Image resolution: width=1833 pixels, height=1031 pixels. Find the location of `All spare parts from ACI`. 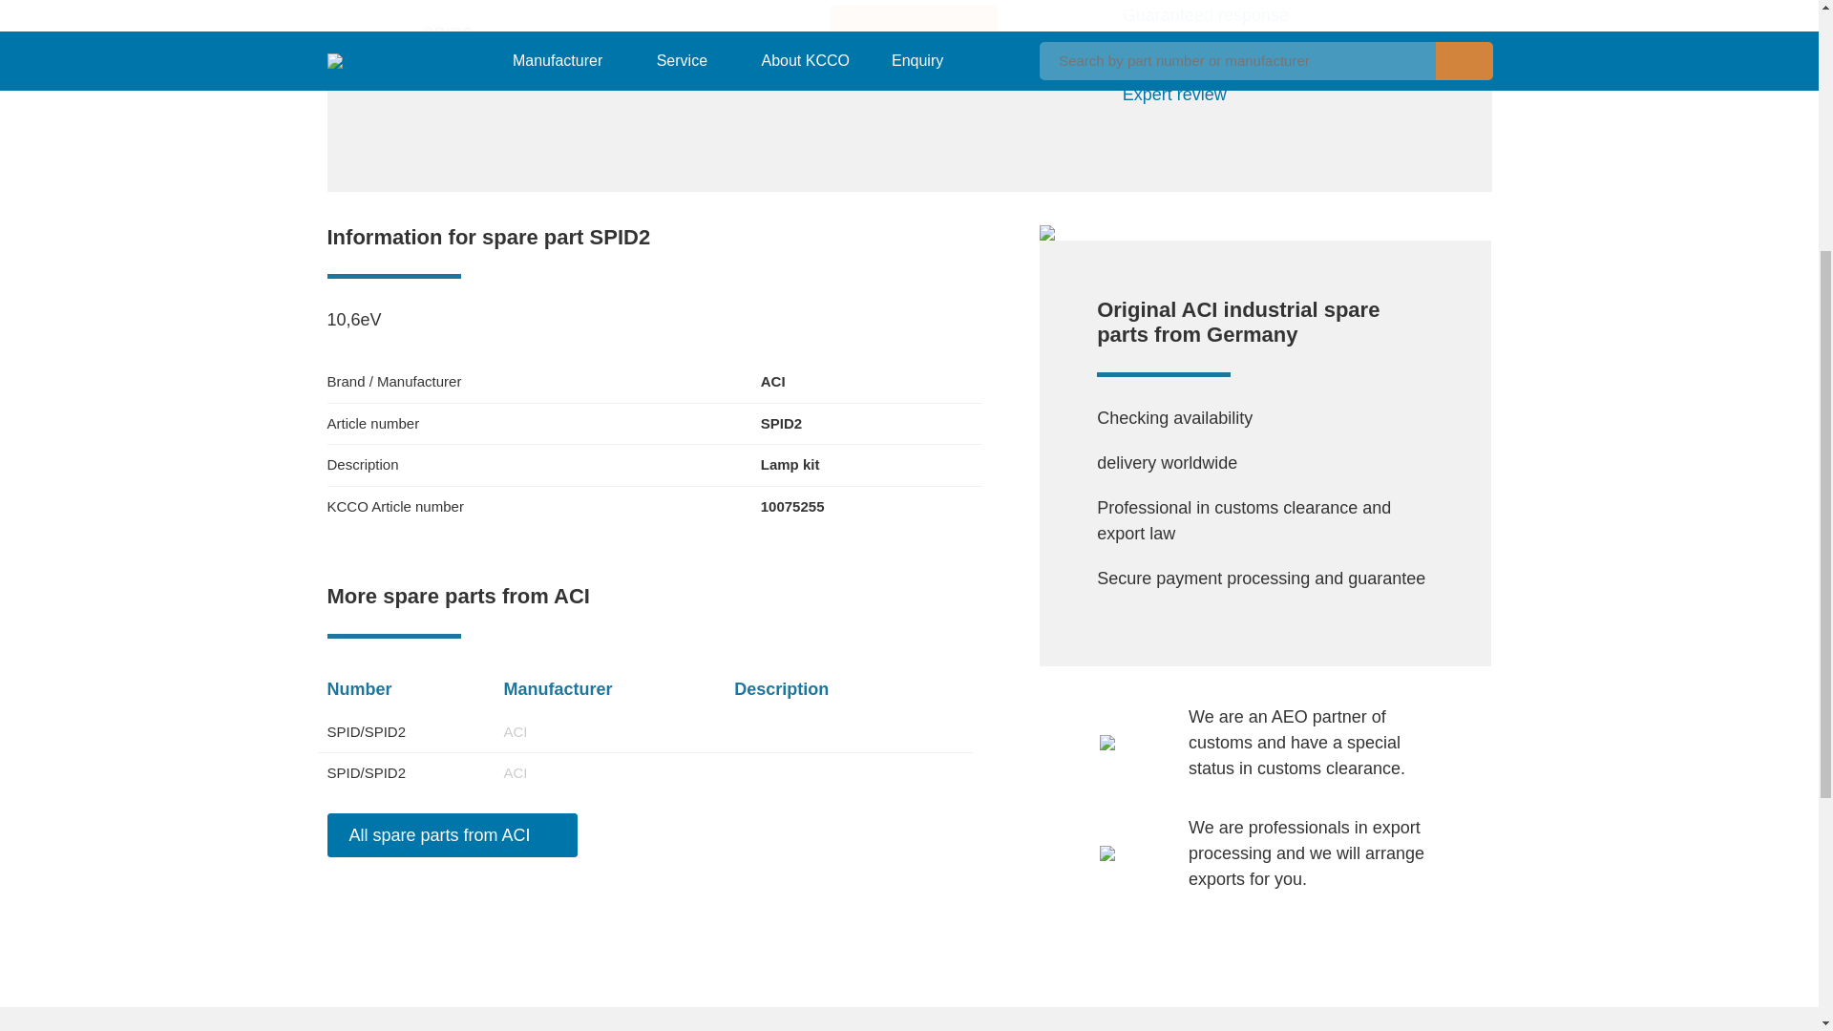

All spare parts from ACI is located at coordinates (451, 834).